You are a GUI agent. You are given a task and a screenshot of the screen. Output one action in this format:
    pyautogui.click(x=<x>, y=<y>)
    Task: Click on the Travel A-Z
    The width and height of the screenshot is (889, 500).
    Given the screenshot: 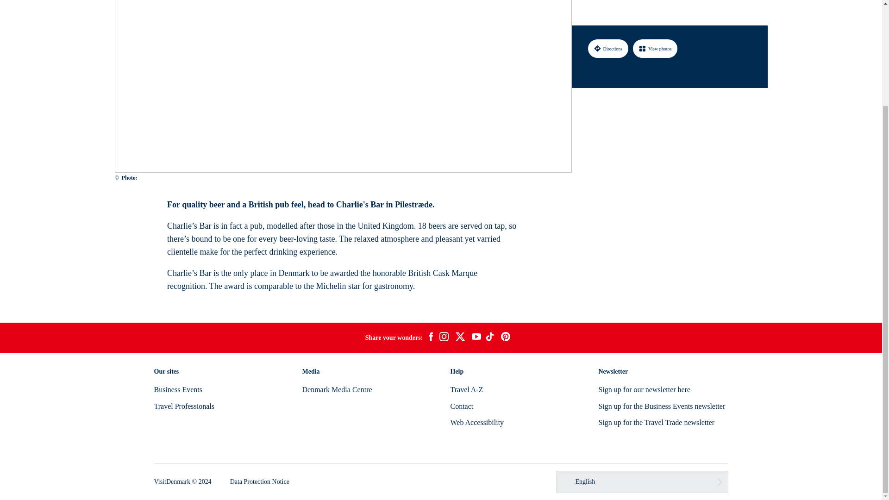 What is the action you would take?
    pyautogui.click(x=466, y=389)
    